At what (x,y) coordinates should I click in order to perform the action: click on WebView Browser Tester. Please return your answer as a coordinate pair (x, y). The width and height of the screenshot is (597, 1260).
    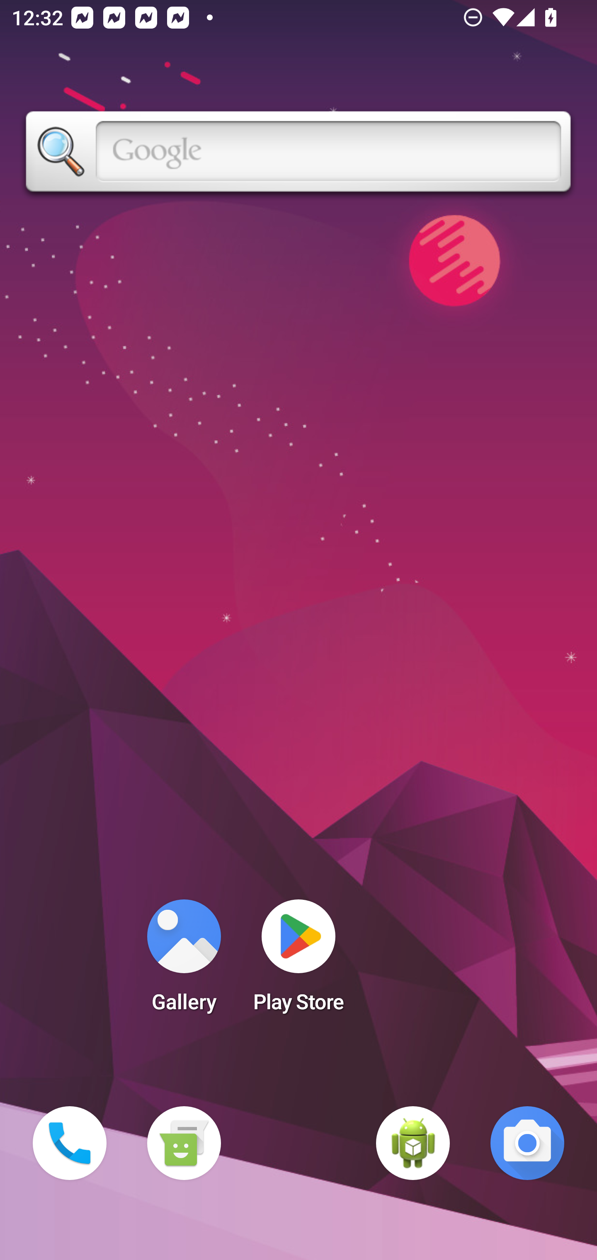
    Looking at the image, I should click on (413, 1143).